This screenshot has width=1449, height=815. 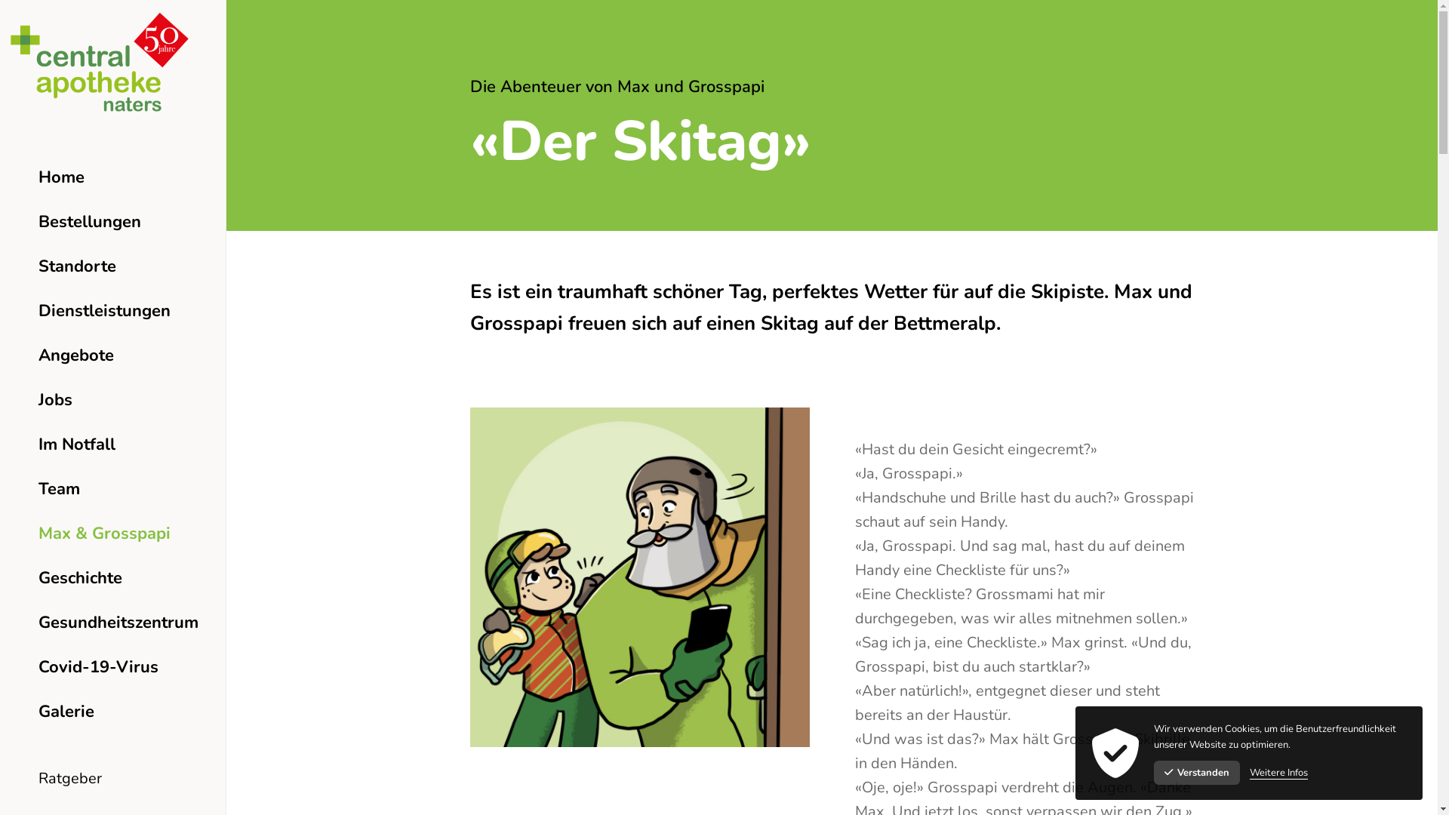 I want to click on Verstanden, so click(x=1197, y=773).